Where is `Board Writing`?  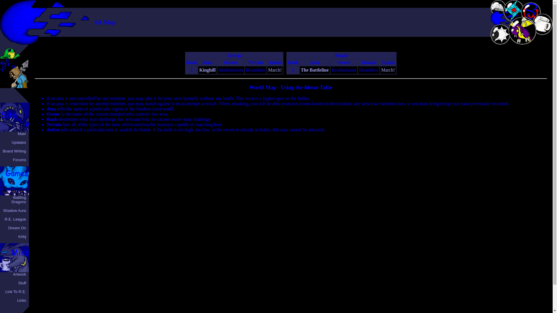 Board Writing is located at coordinates (498, 4).